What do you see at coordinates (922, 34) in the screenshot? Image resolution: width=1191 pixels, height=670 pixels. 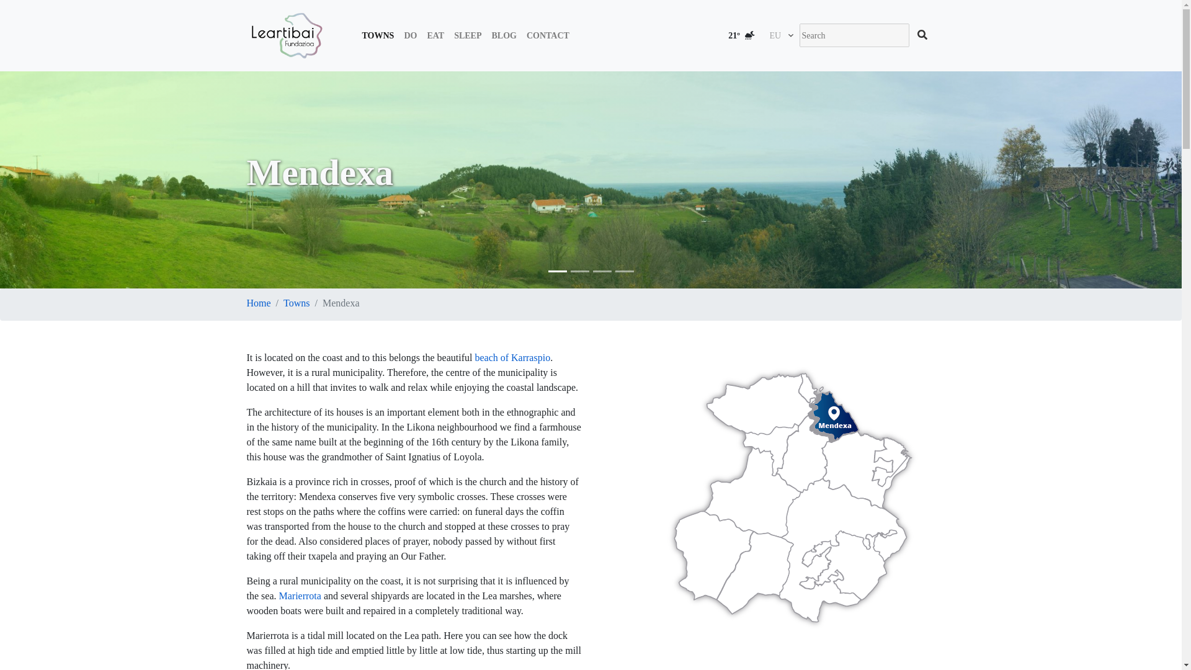 I see `SEARCH` at bounding box center [922, 34].